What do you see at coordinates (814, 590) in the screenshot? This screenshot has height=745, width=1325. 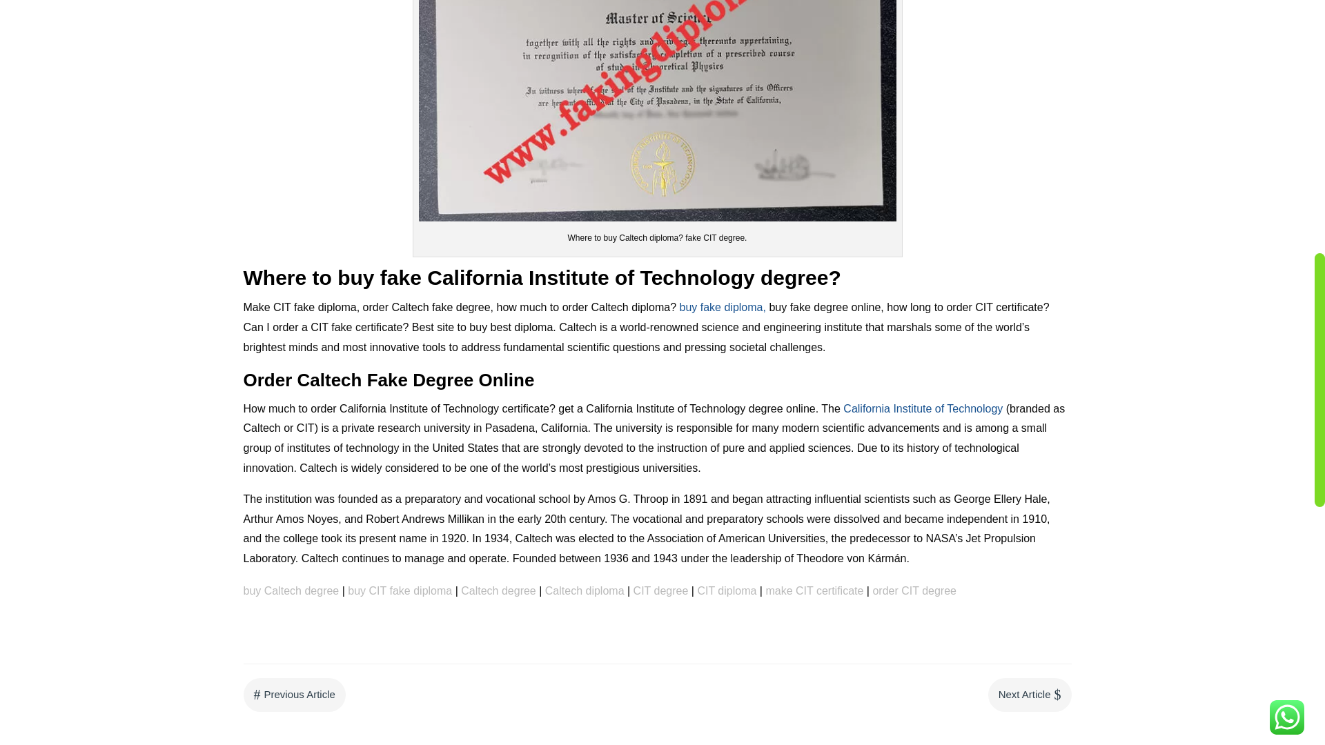 I see `make CIT certificate` at bounding box center [814, 590].